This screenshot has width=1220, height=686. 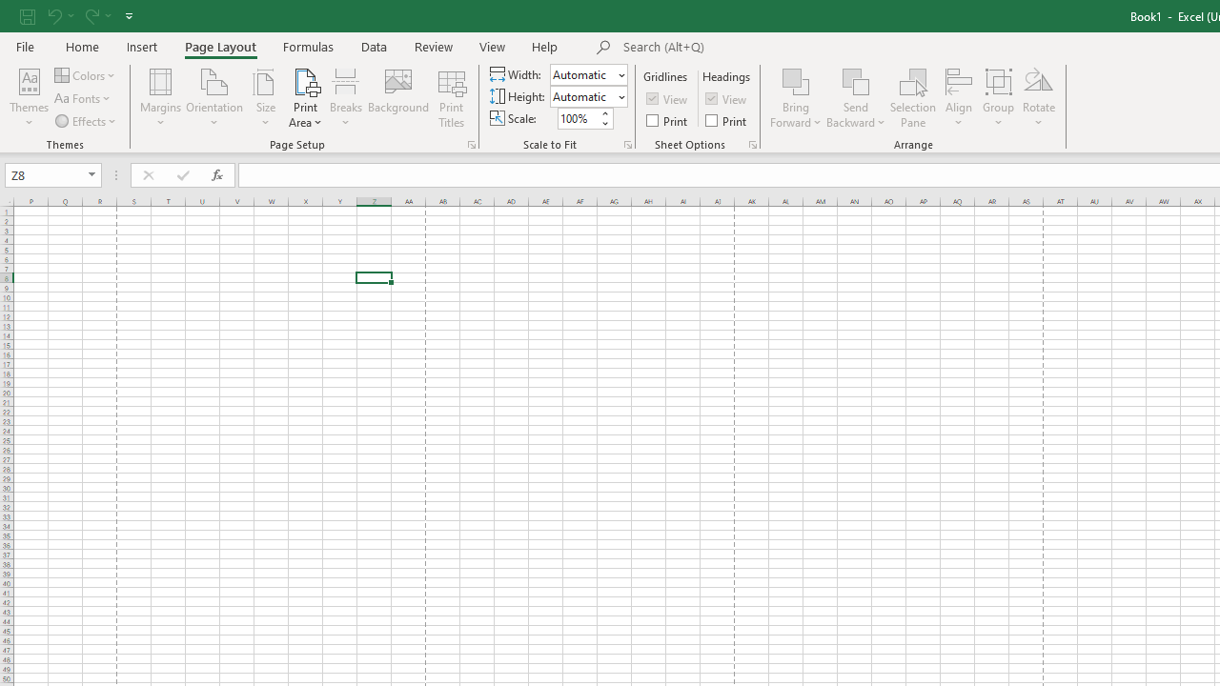 What do you see at coordinates (86, 74) in the screenshot?
I see `Colors` at bounding box center [86, 74].